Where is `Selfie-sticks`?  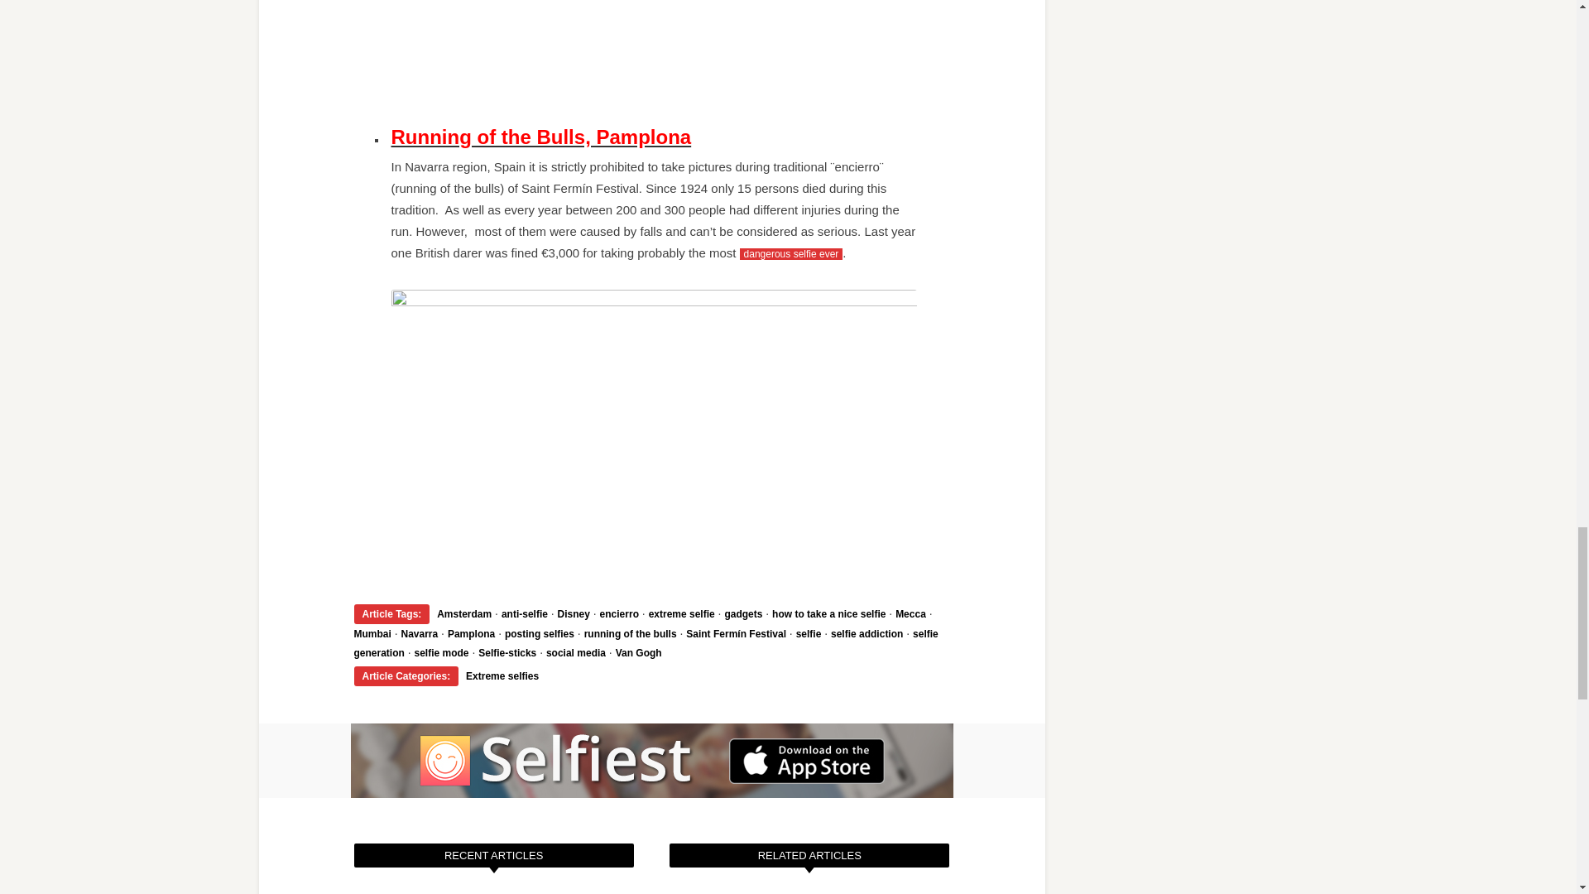 Selfie-sticks is located at coordinates (506, 652).